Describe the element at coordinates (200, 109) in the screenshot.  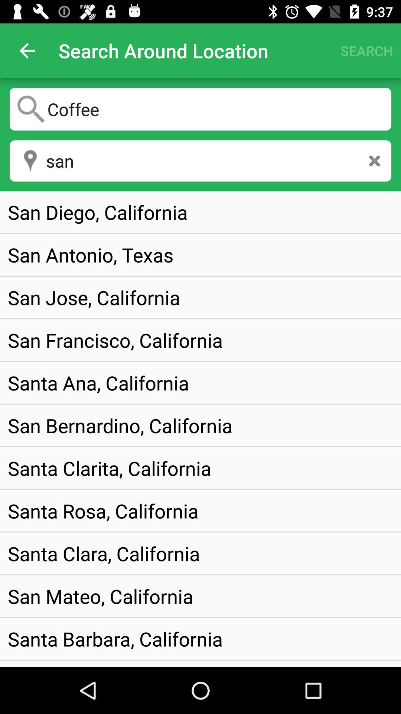
I see `turn on icon above the san` at that location.